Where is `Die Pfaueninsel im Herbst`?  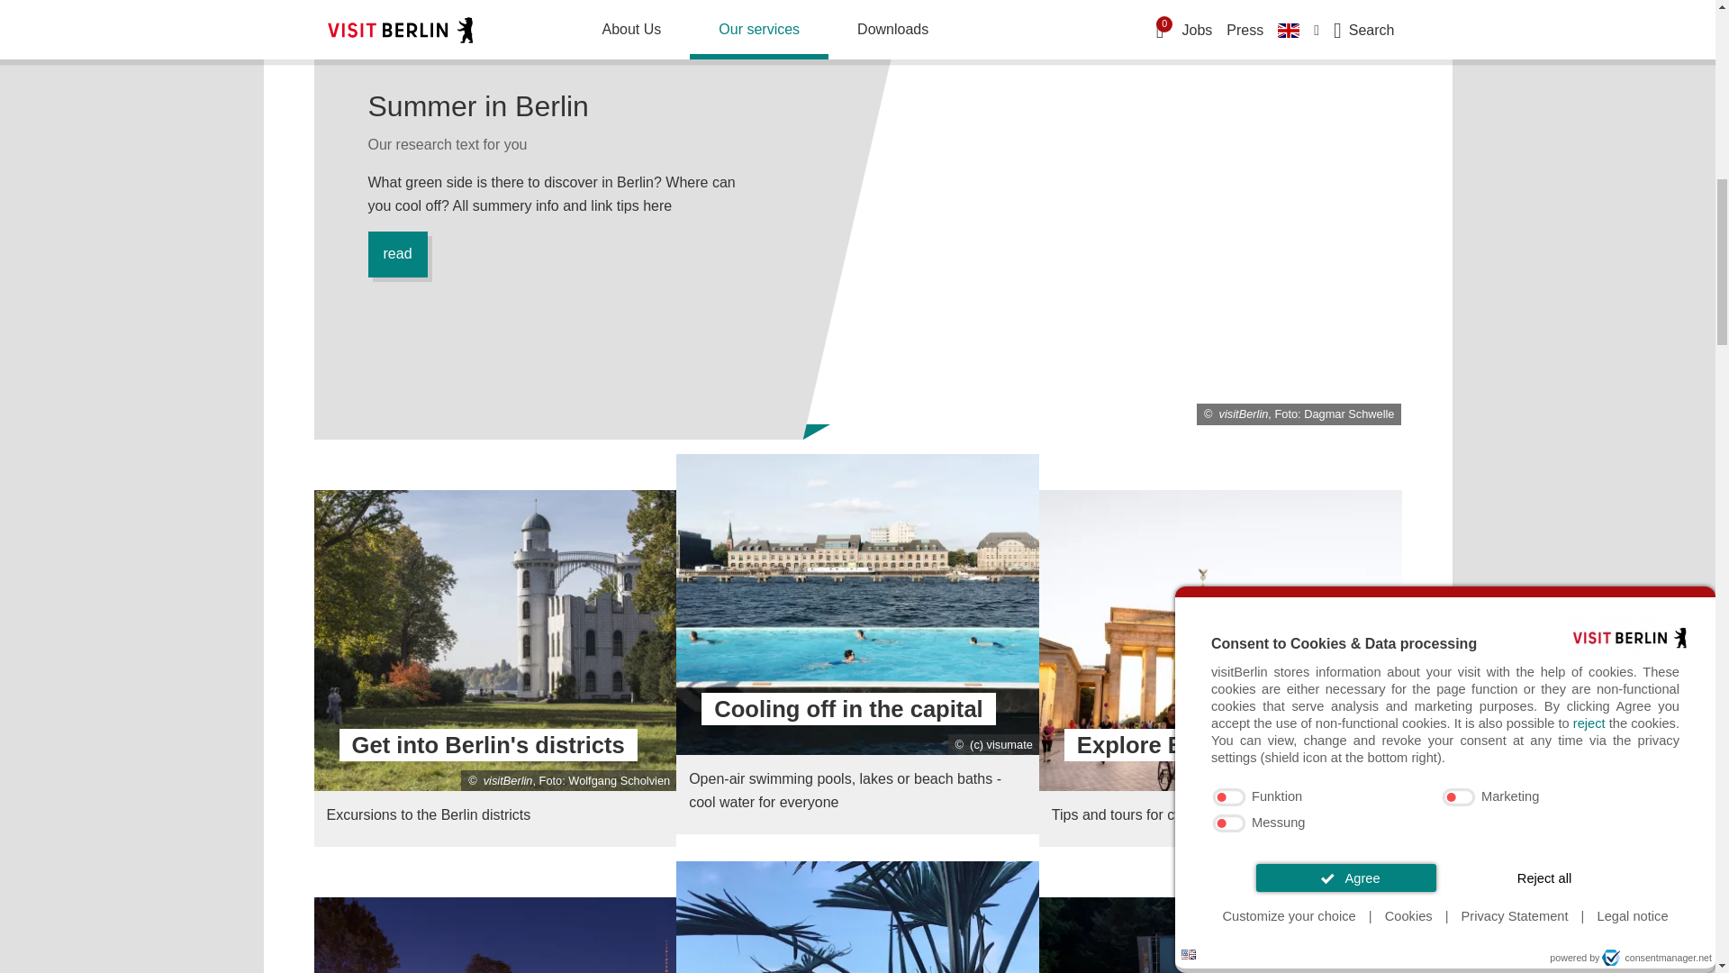
Die Pfaueninsel im Herbst is located at coordinates (495, 641).